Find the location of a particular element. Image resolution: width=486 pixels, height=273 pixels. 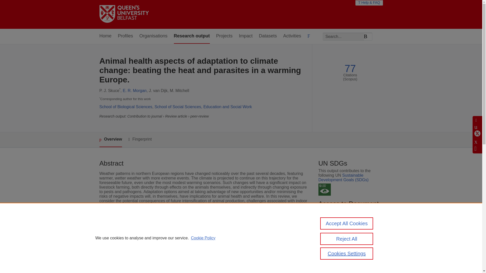

Overview is located at coordinates (110, 140).